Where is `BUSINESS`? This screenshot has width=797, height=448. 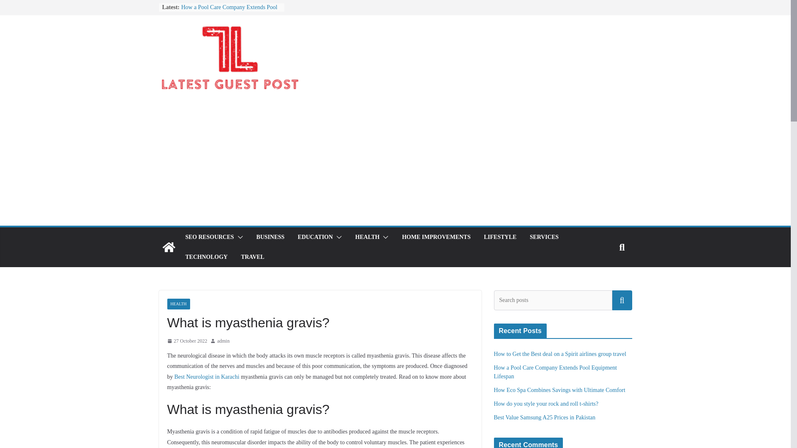 BUSINESS is located at coordinates (271, 237).